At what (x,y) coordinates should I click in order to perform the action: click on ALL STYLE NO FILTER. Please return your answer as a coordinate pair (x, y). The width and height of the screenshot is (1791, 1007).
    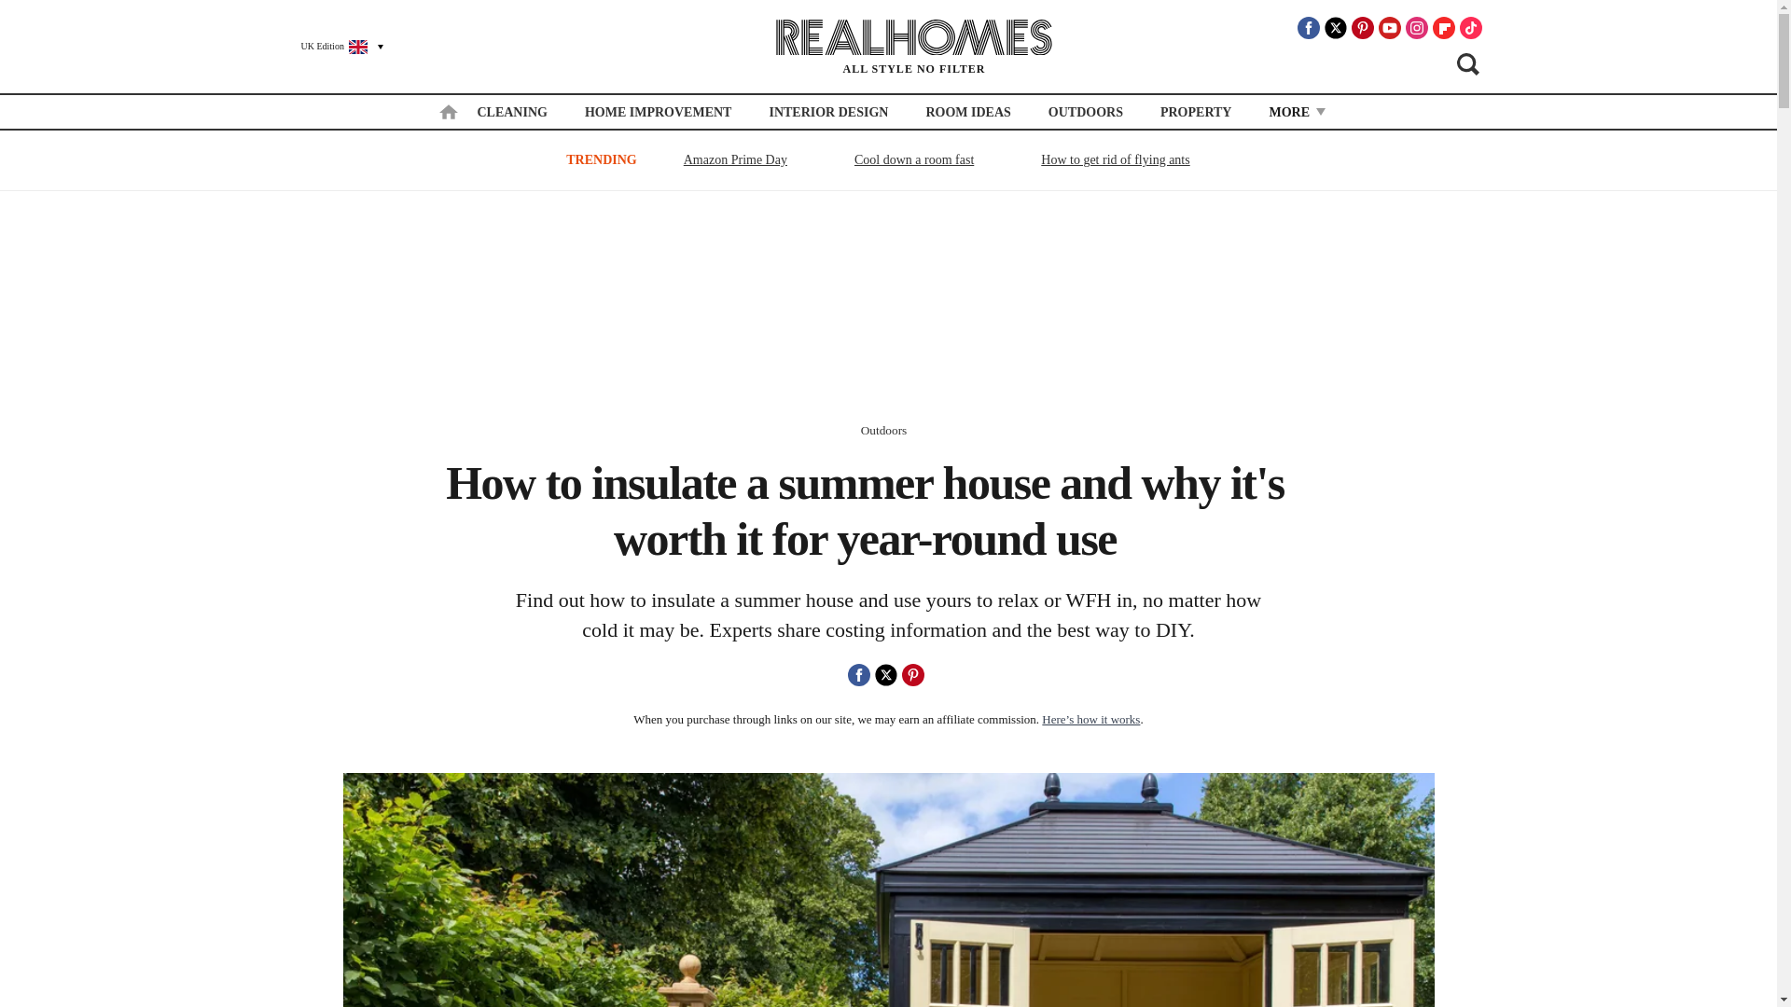
    Looking at the image, I should click on (914, 47).